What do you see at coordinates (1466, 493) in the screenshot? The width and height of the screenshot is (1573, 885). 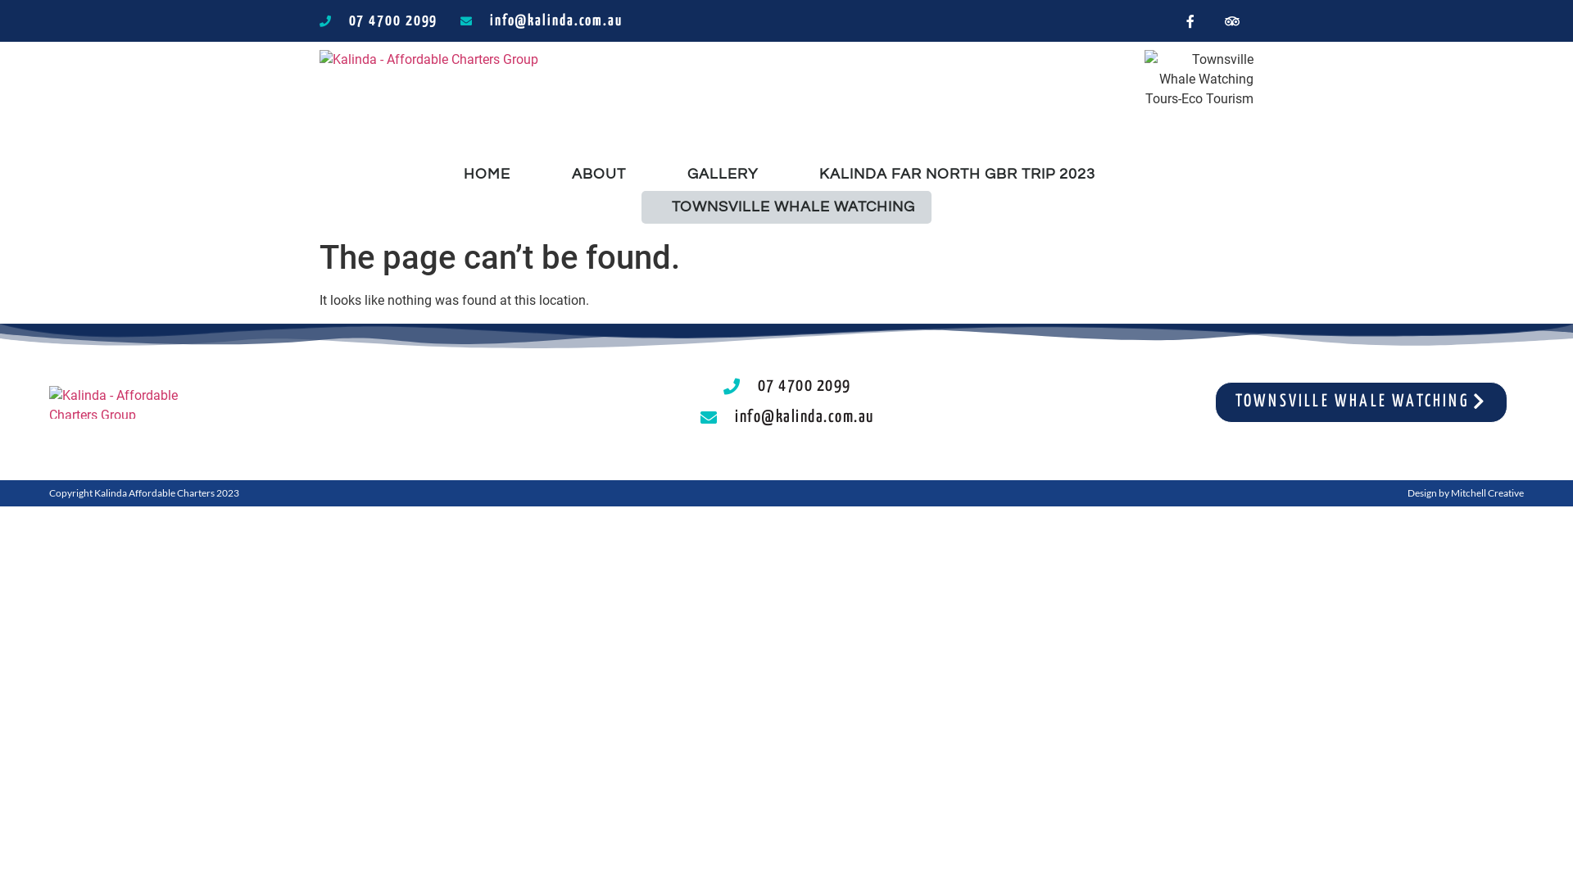 I see `Design by Mitchell Creative` at bounding box center [1466, 493].